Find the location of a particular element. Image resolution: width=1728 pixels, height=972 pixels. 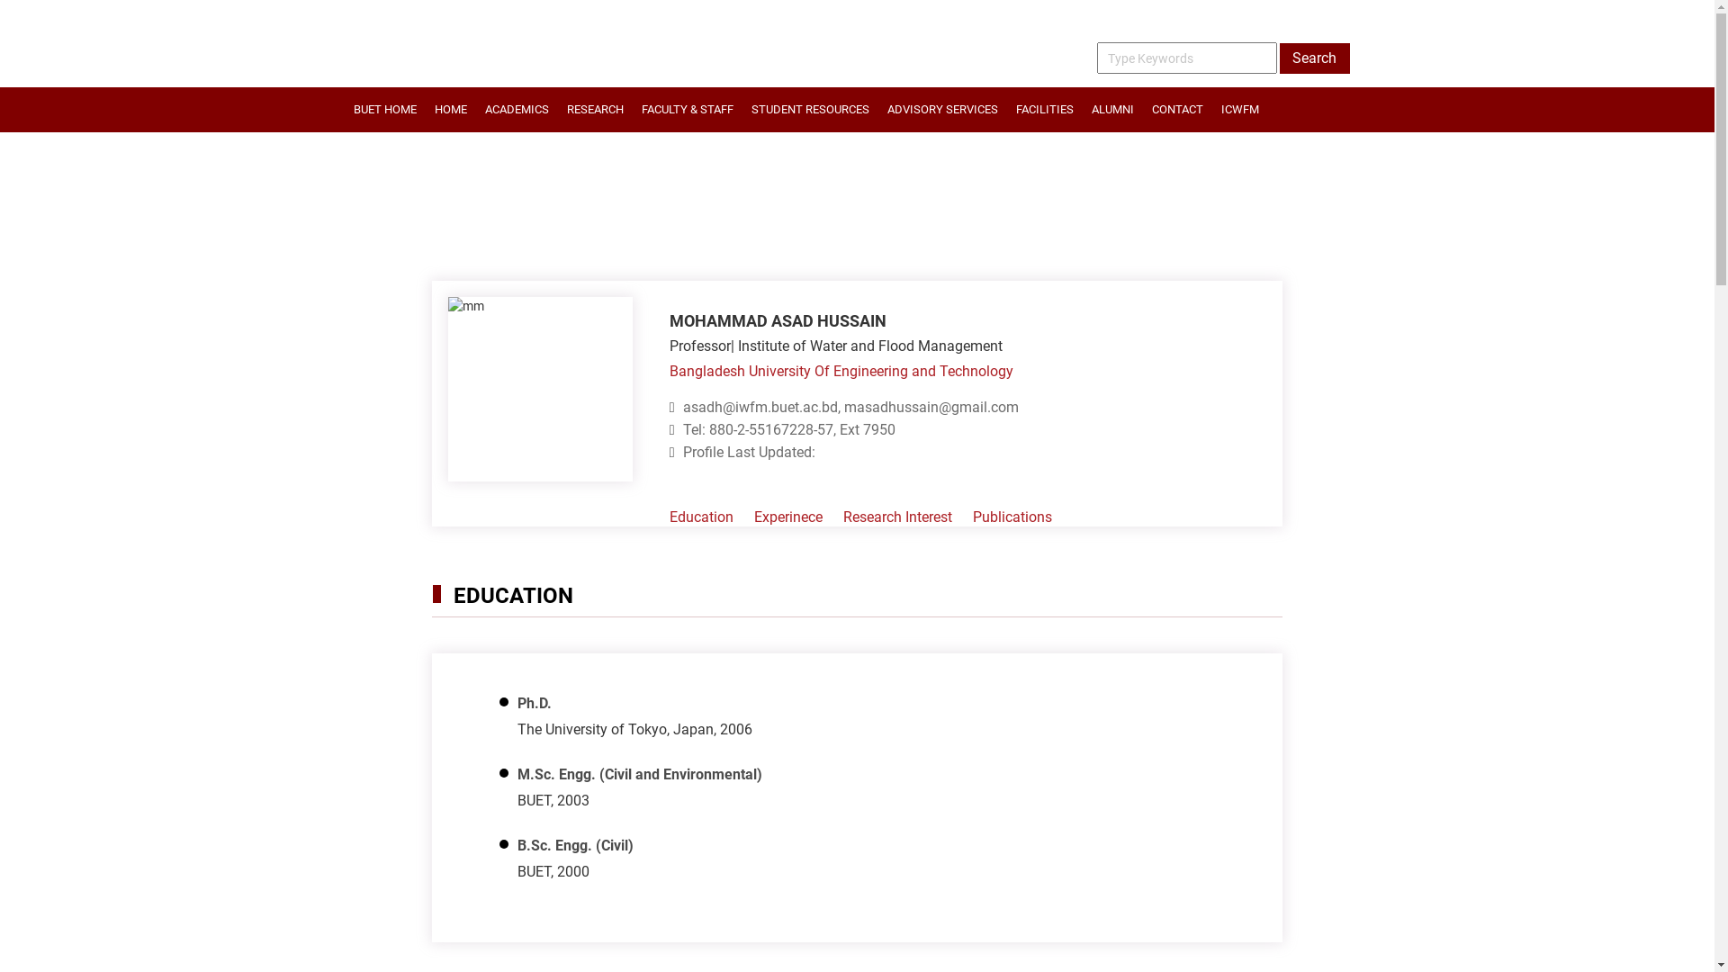

ICWFM is located at coordinates (1239, 110).